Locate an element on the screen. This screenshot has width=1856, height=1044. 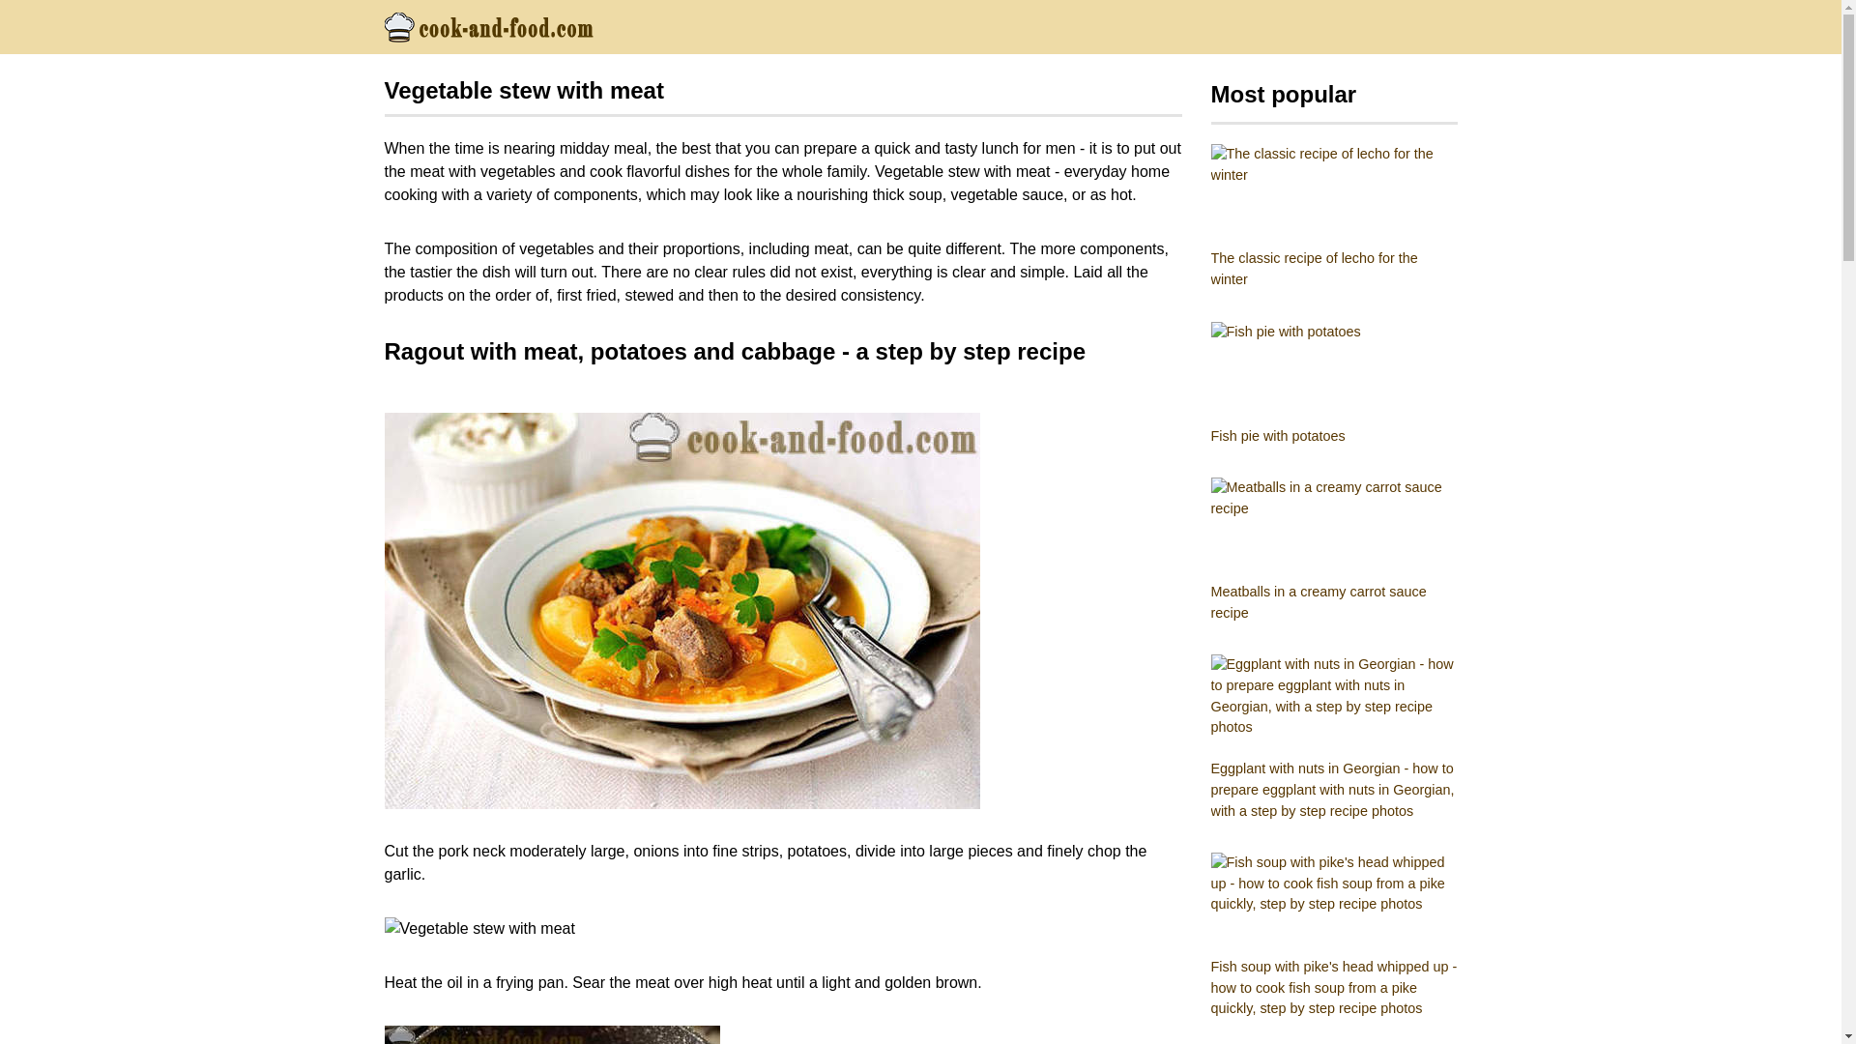
Meatballs in a creamy carrot sauce recipe is located at coordinates (1333, 549).